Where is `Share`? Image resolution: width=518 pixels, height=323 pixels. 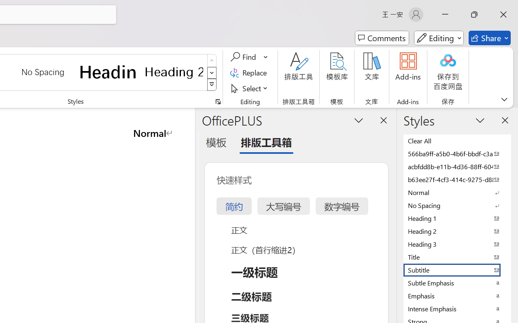 Share is located at coordinates (490, 38).